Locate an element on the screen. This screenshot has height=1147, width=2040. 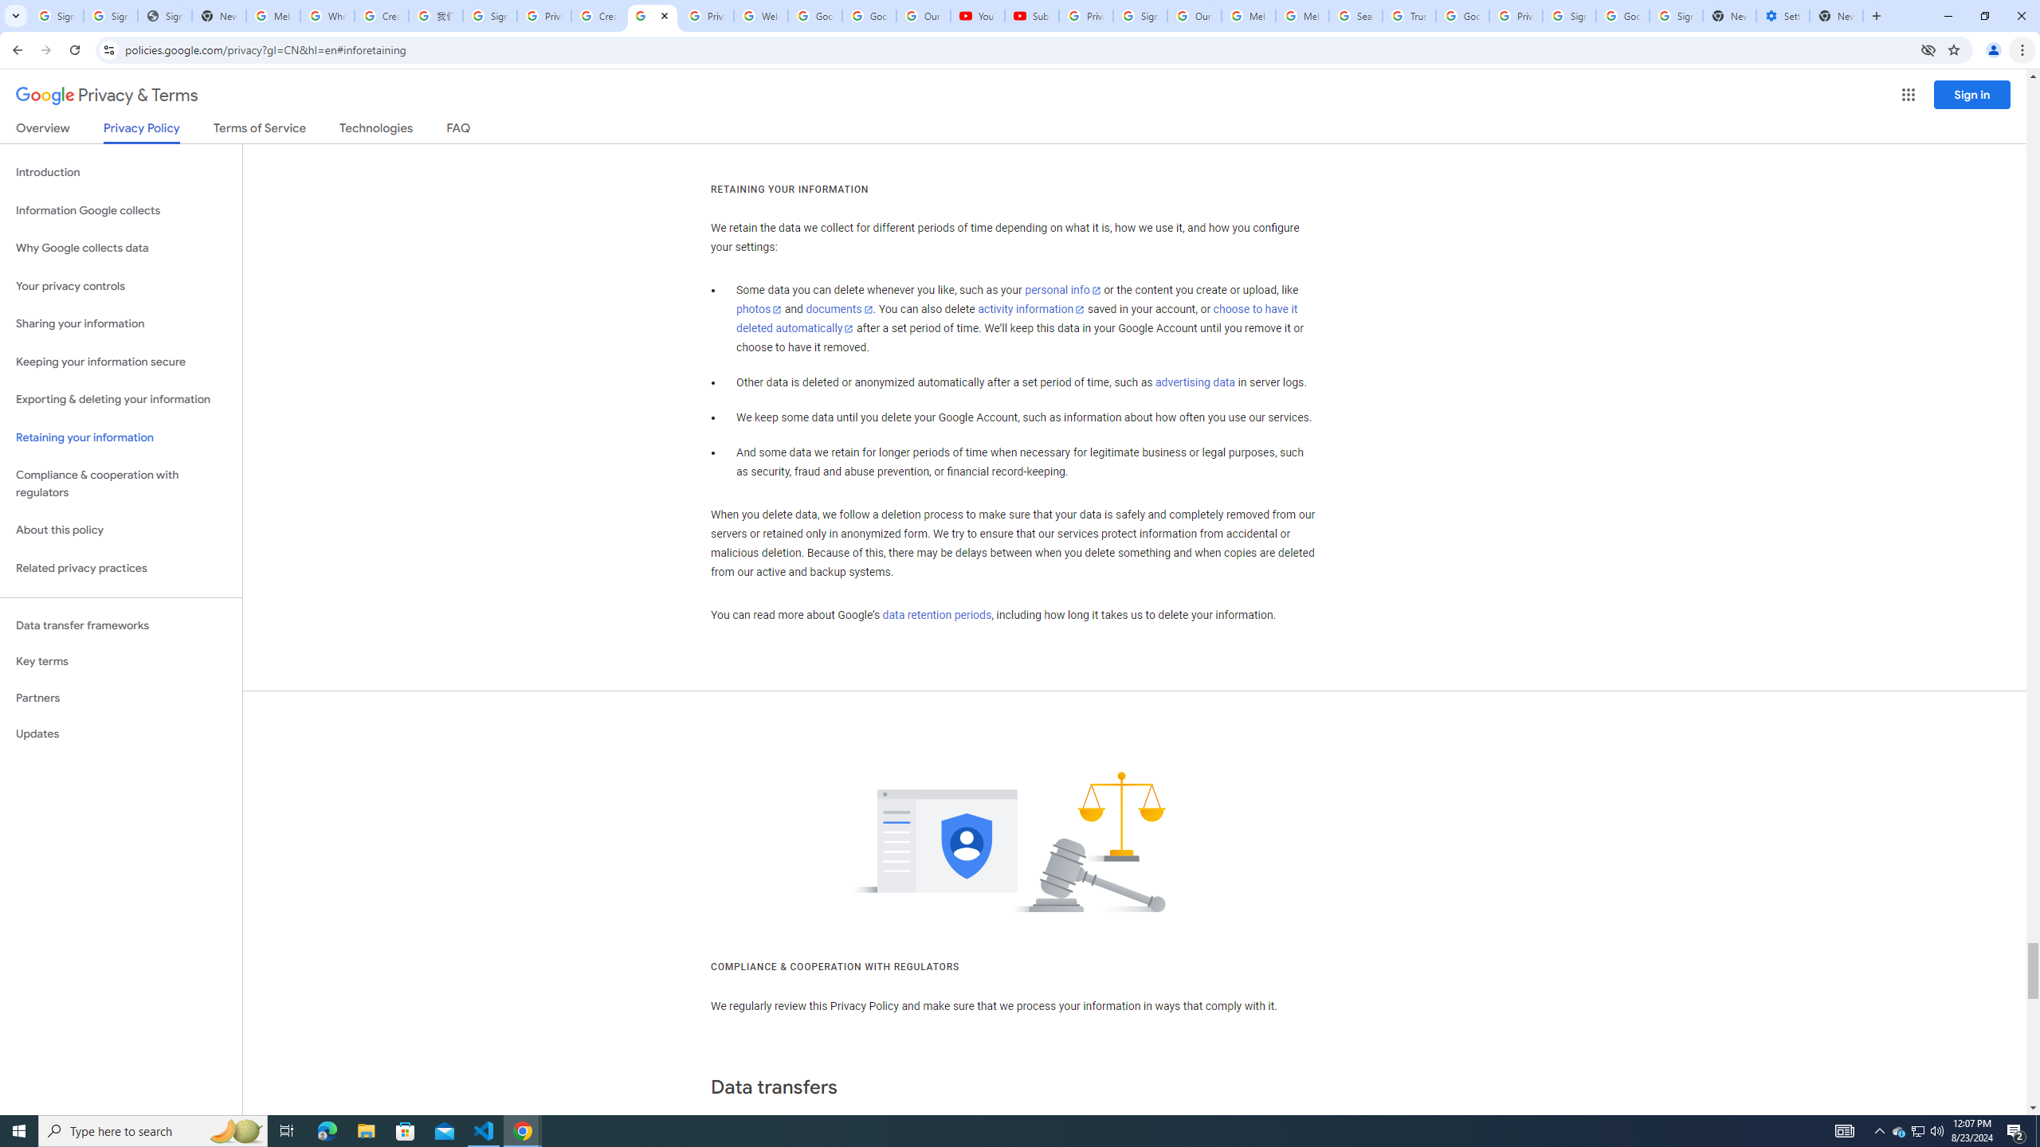
Sign in is located at coordinates (1972, 94).